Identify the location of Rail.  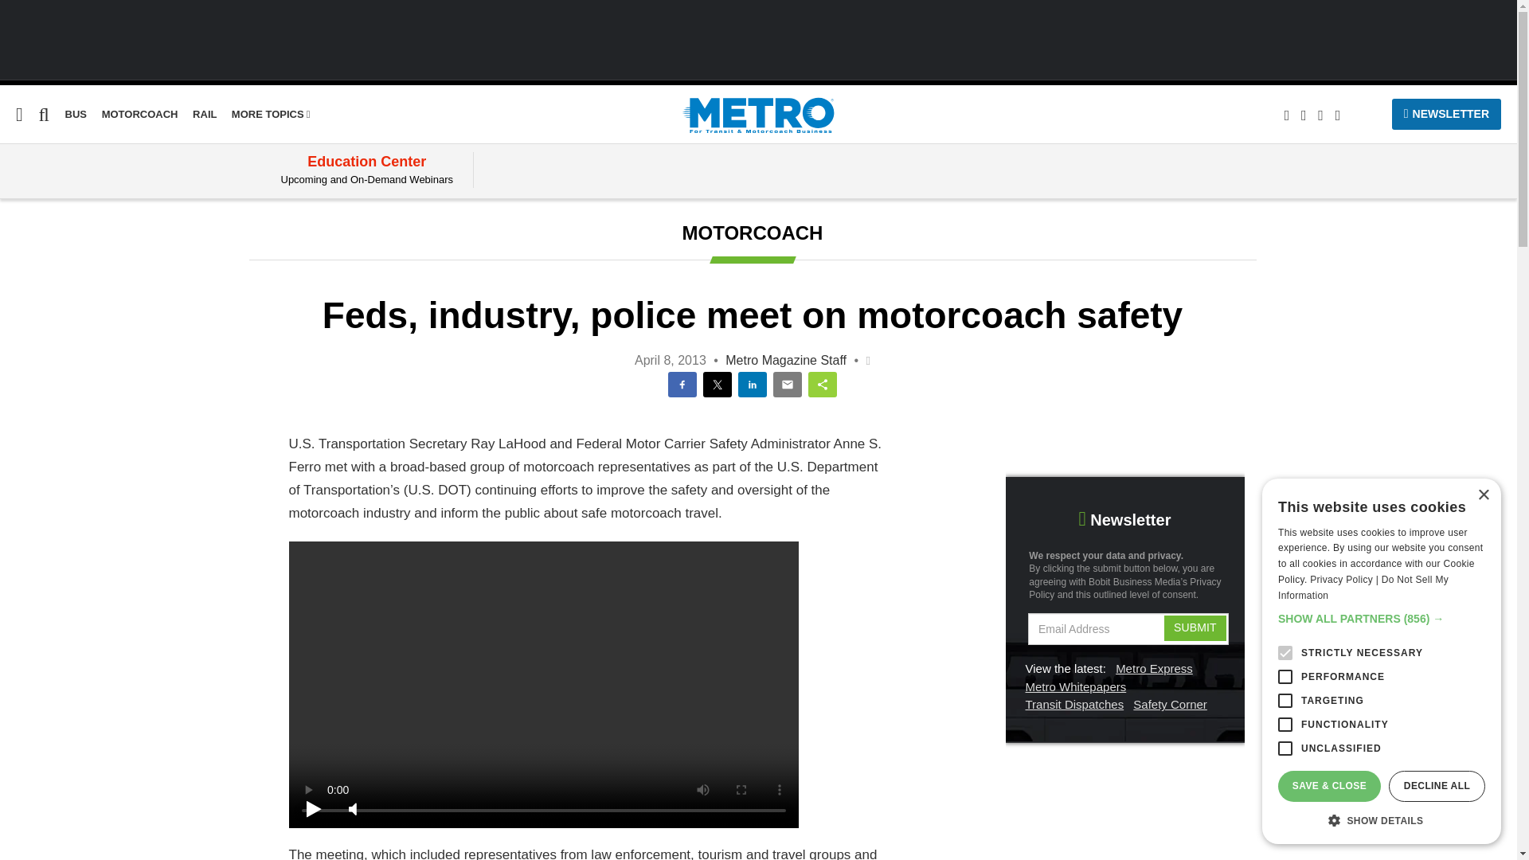
(204, 115).